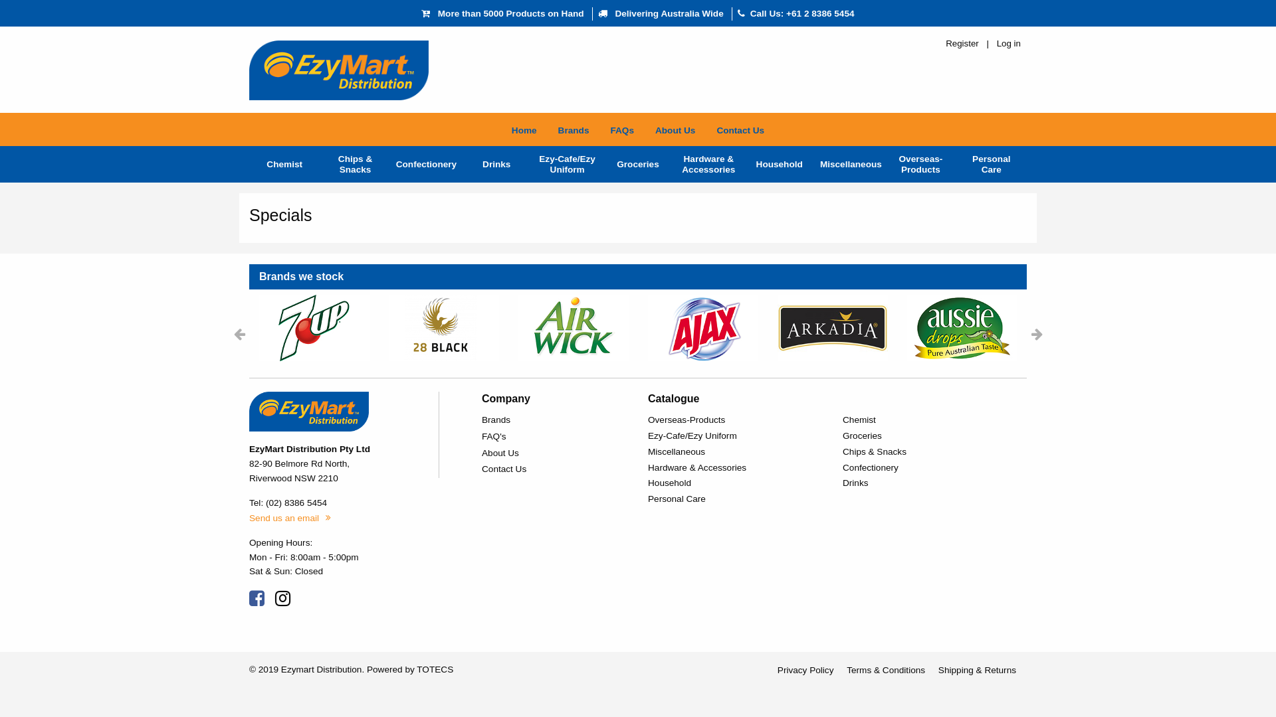  I want to click on FAQs, so click(622, 129).